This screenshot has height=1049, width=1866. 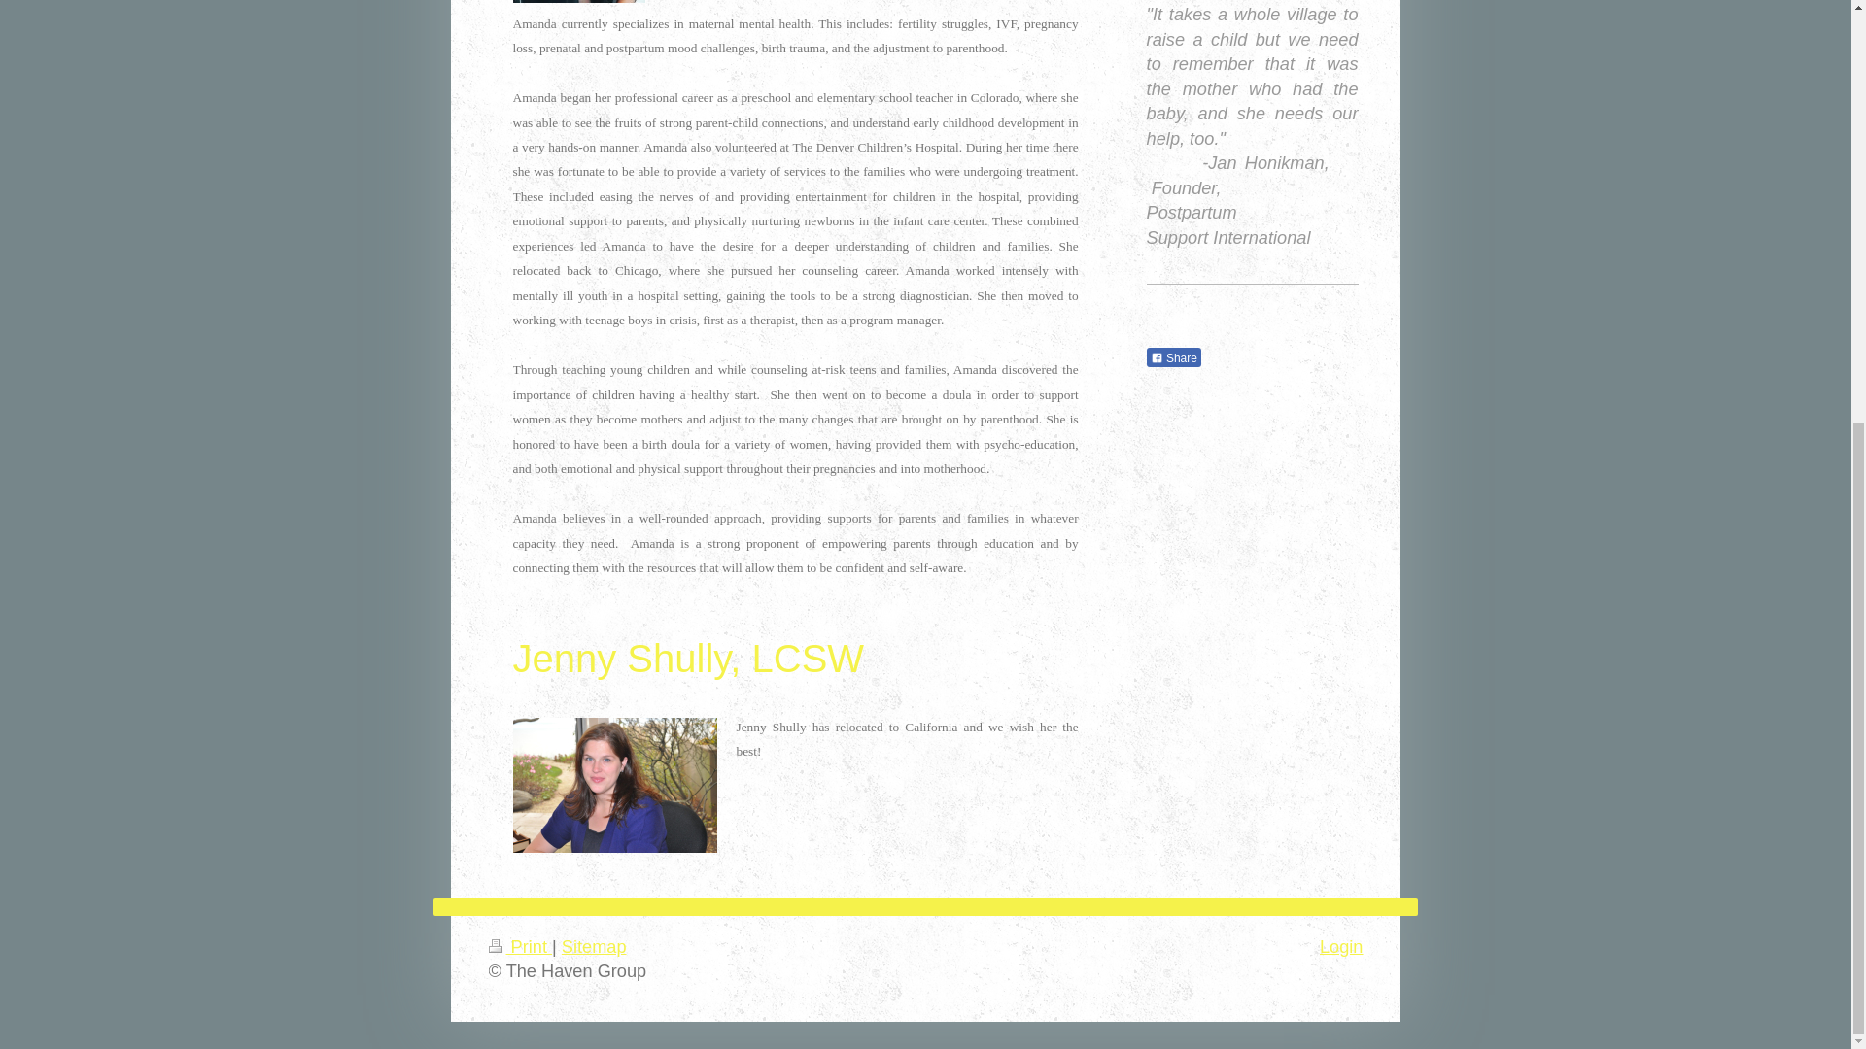 I want to click on Sitemap, so click(x=594, y=946).